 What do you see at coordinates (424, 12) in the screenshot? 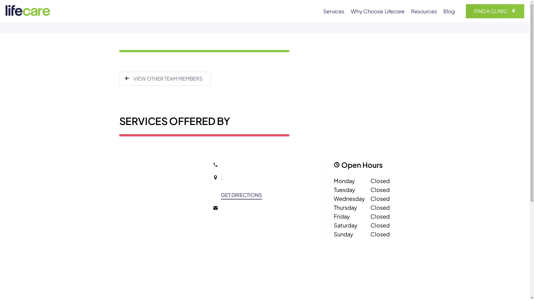
I see `Resources` at bounding box center [424, 12].